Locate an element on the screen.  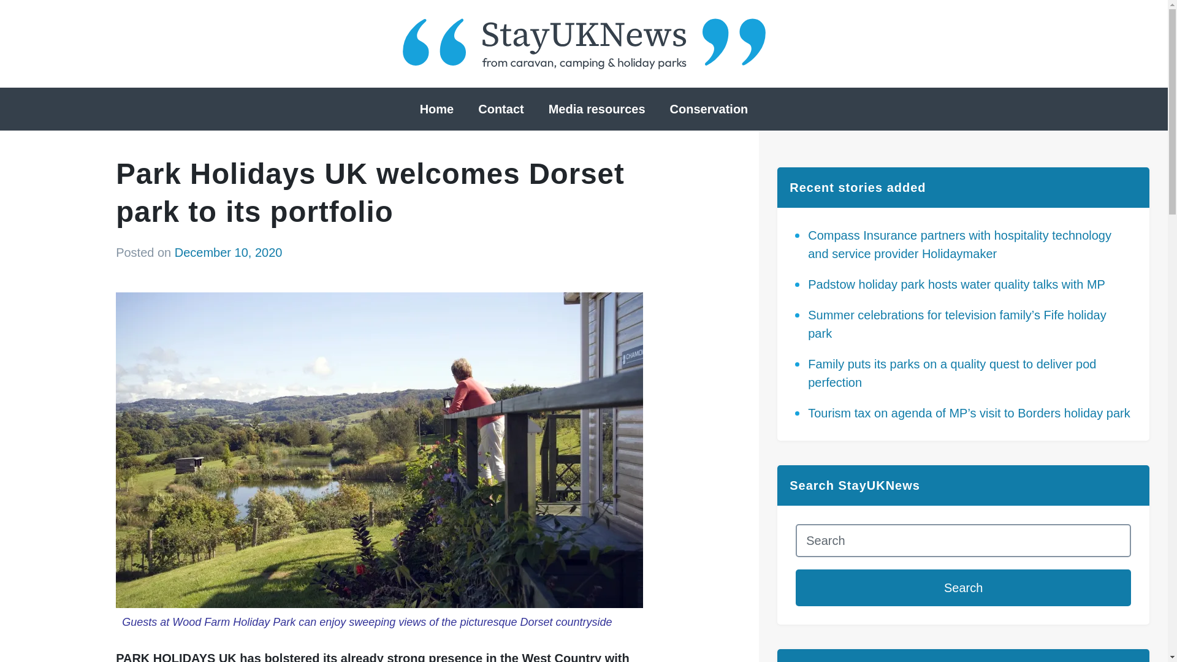
StayUKNews.co.uk is located at coordinates (584, 44).